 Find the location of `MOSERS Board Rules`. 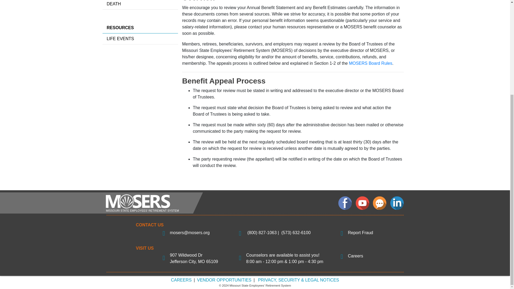

MOSERS Board Rules is located at coordinates (371, 63).